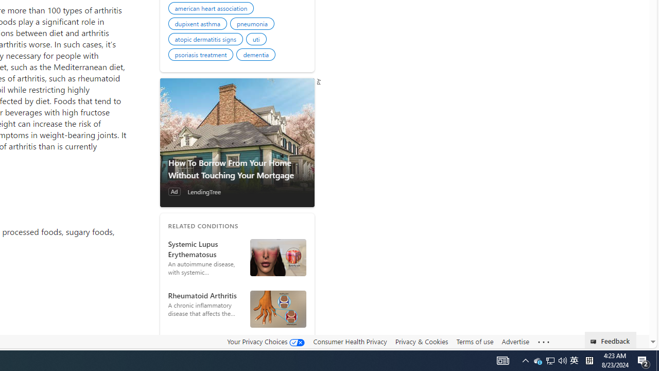 Image resolution: width=659 pixels, height=371 pixels. What do you see at coordinates (253, 25) in the screenshot?
I see `pneumonia` at bounding box center [253, 25].